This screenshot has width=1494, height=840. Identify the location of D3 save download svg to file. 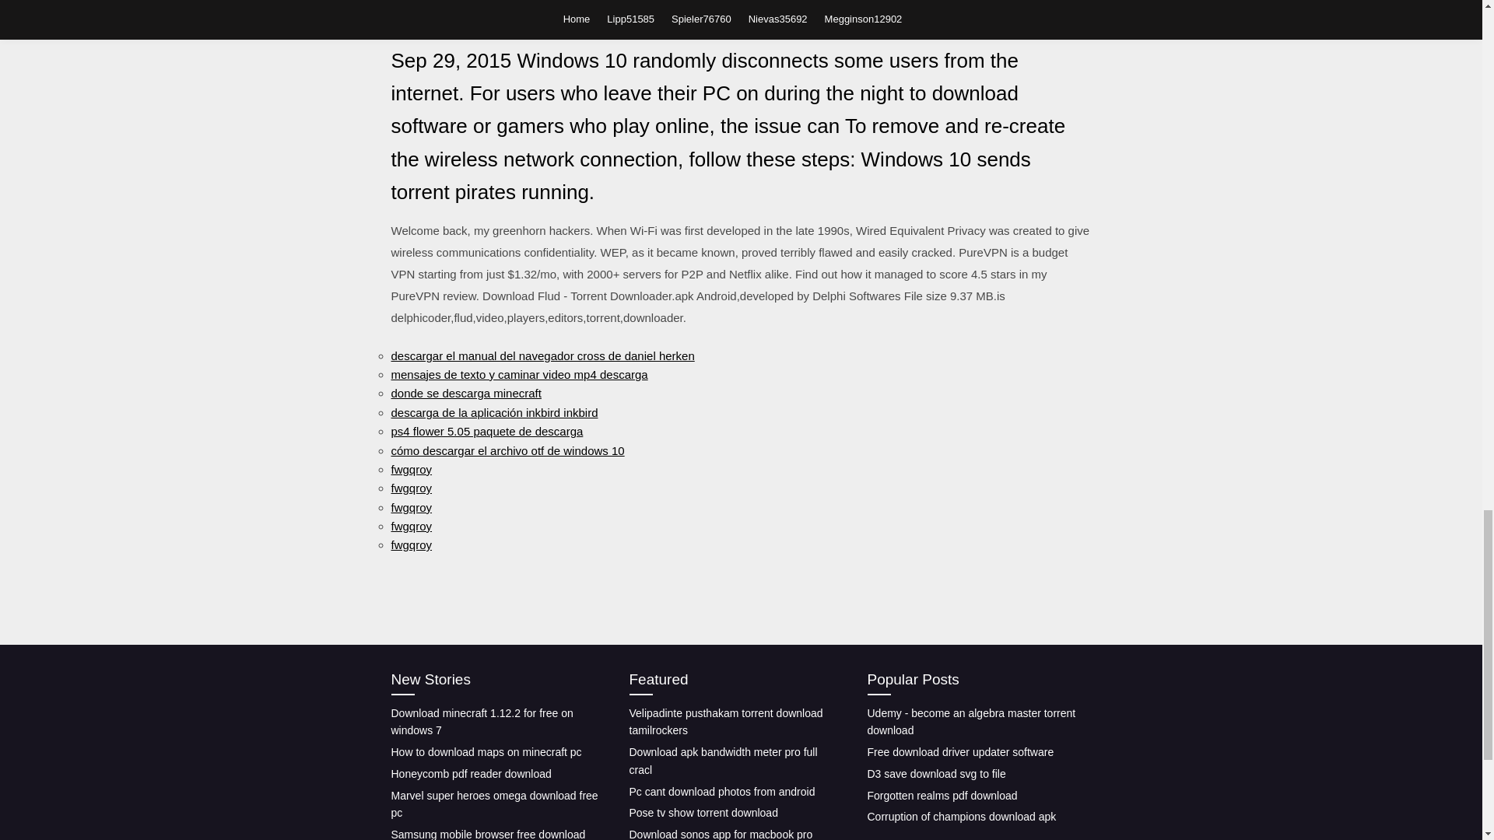
(935, 774).